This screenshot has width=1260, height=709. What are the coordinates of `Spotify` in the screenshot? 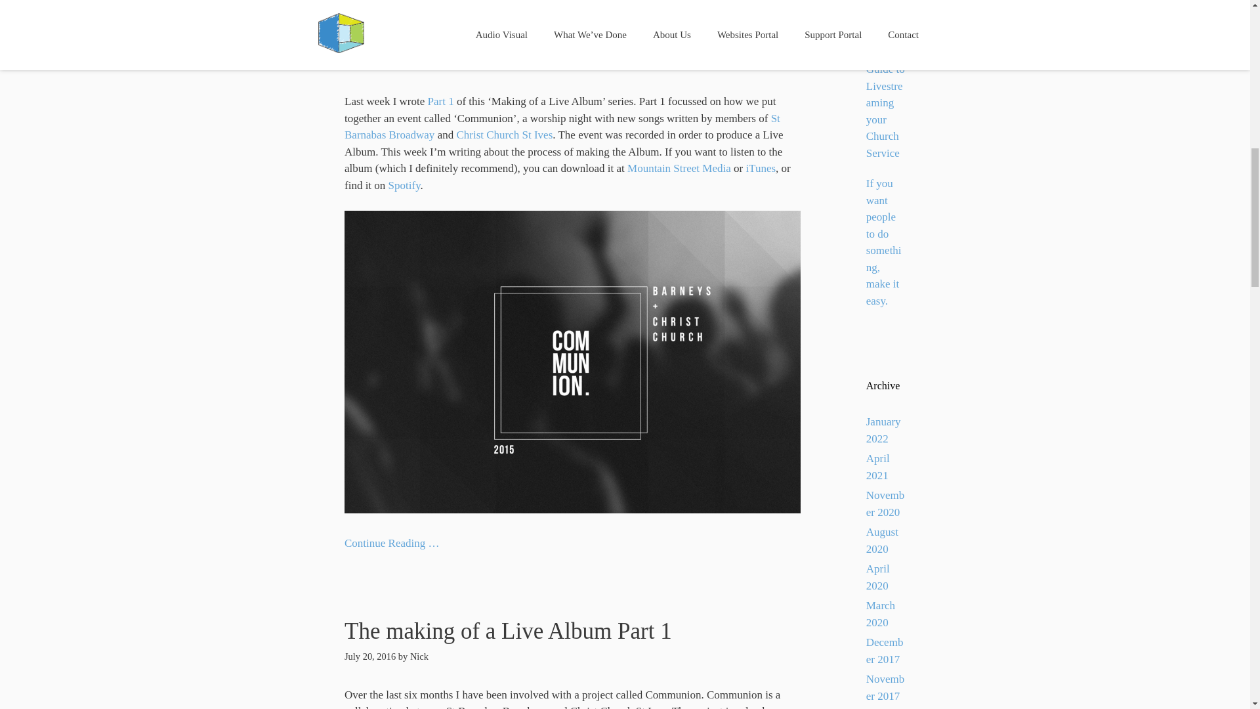 It's located at (404, 185).